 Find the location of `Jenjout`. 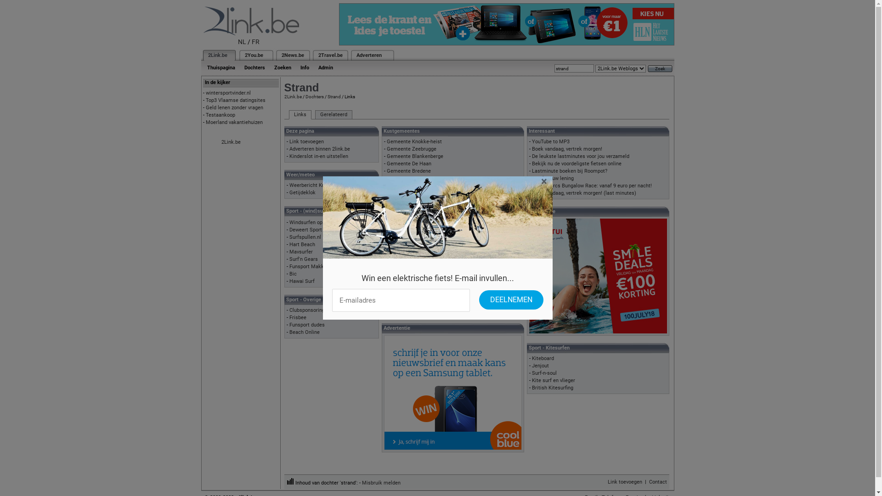

Jenjout is located at coordinates (540, 366).